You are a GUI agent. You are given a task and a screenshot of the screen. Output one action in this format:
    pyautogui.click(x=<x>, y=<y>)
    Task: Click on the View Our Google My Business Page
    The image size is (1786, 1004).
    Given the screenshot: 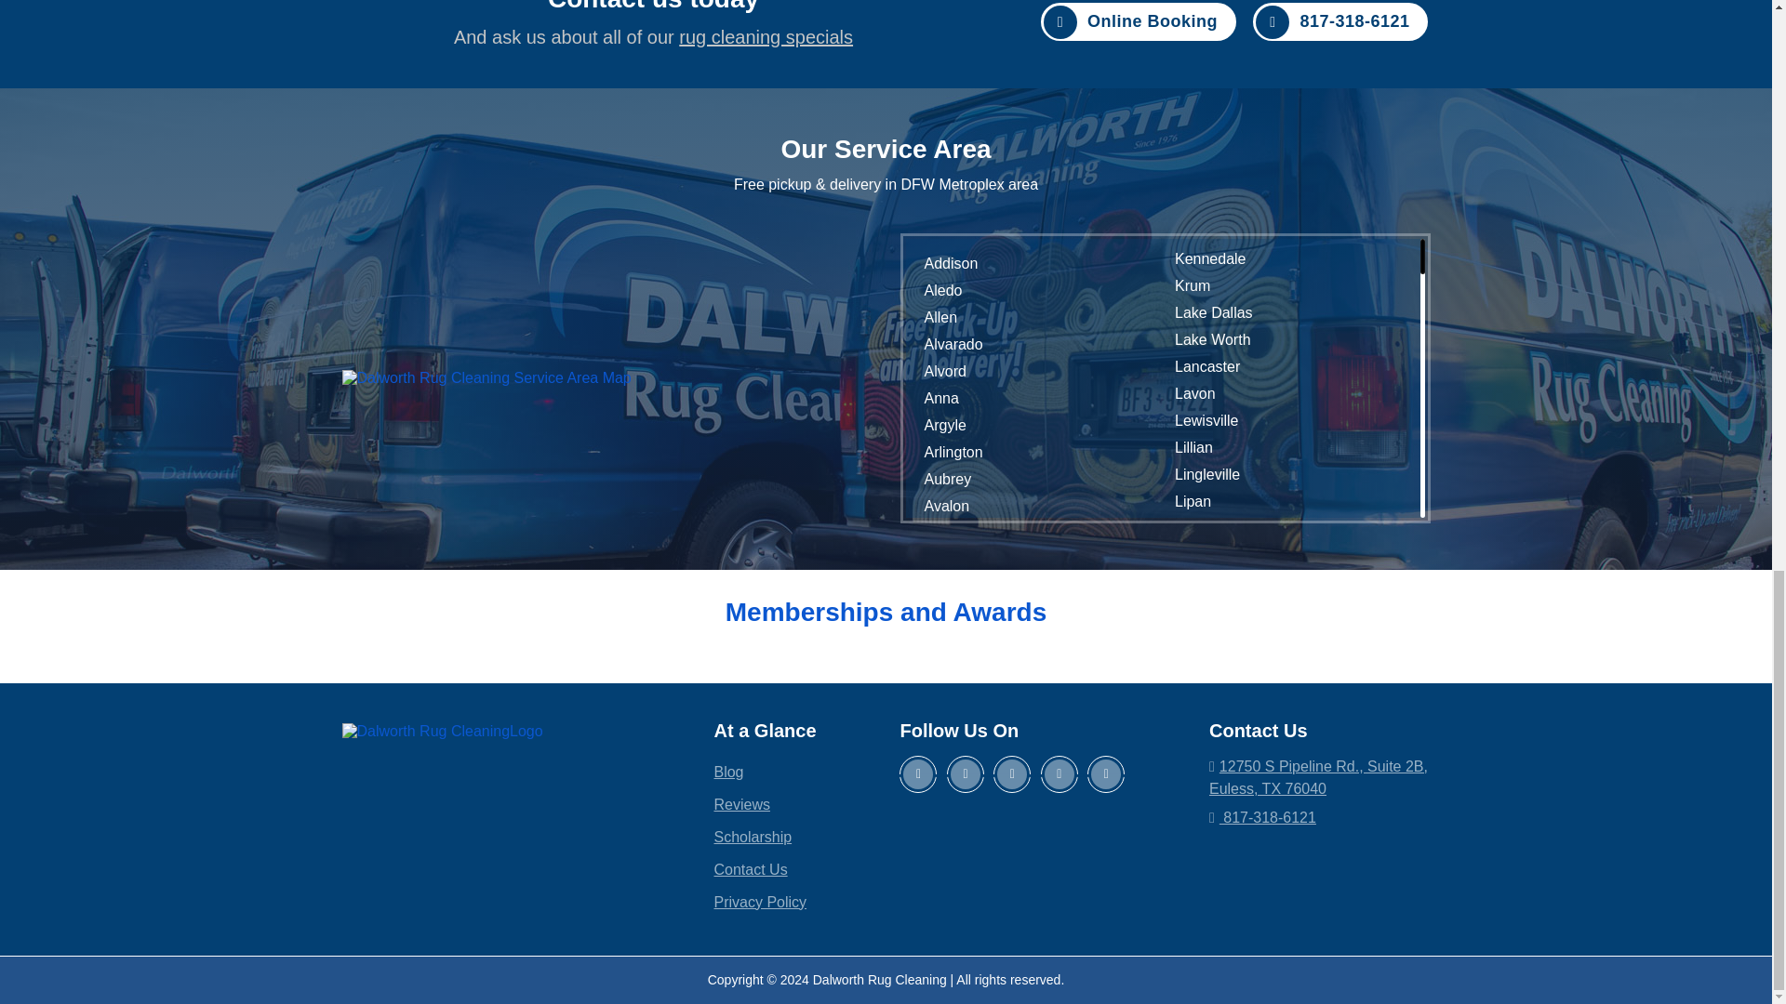 What is the action you would take?
    pyautogui.click(x=1106, y=774)
    